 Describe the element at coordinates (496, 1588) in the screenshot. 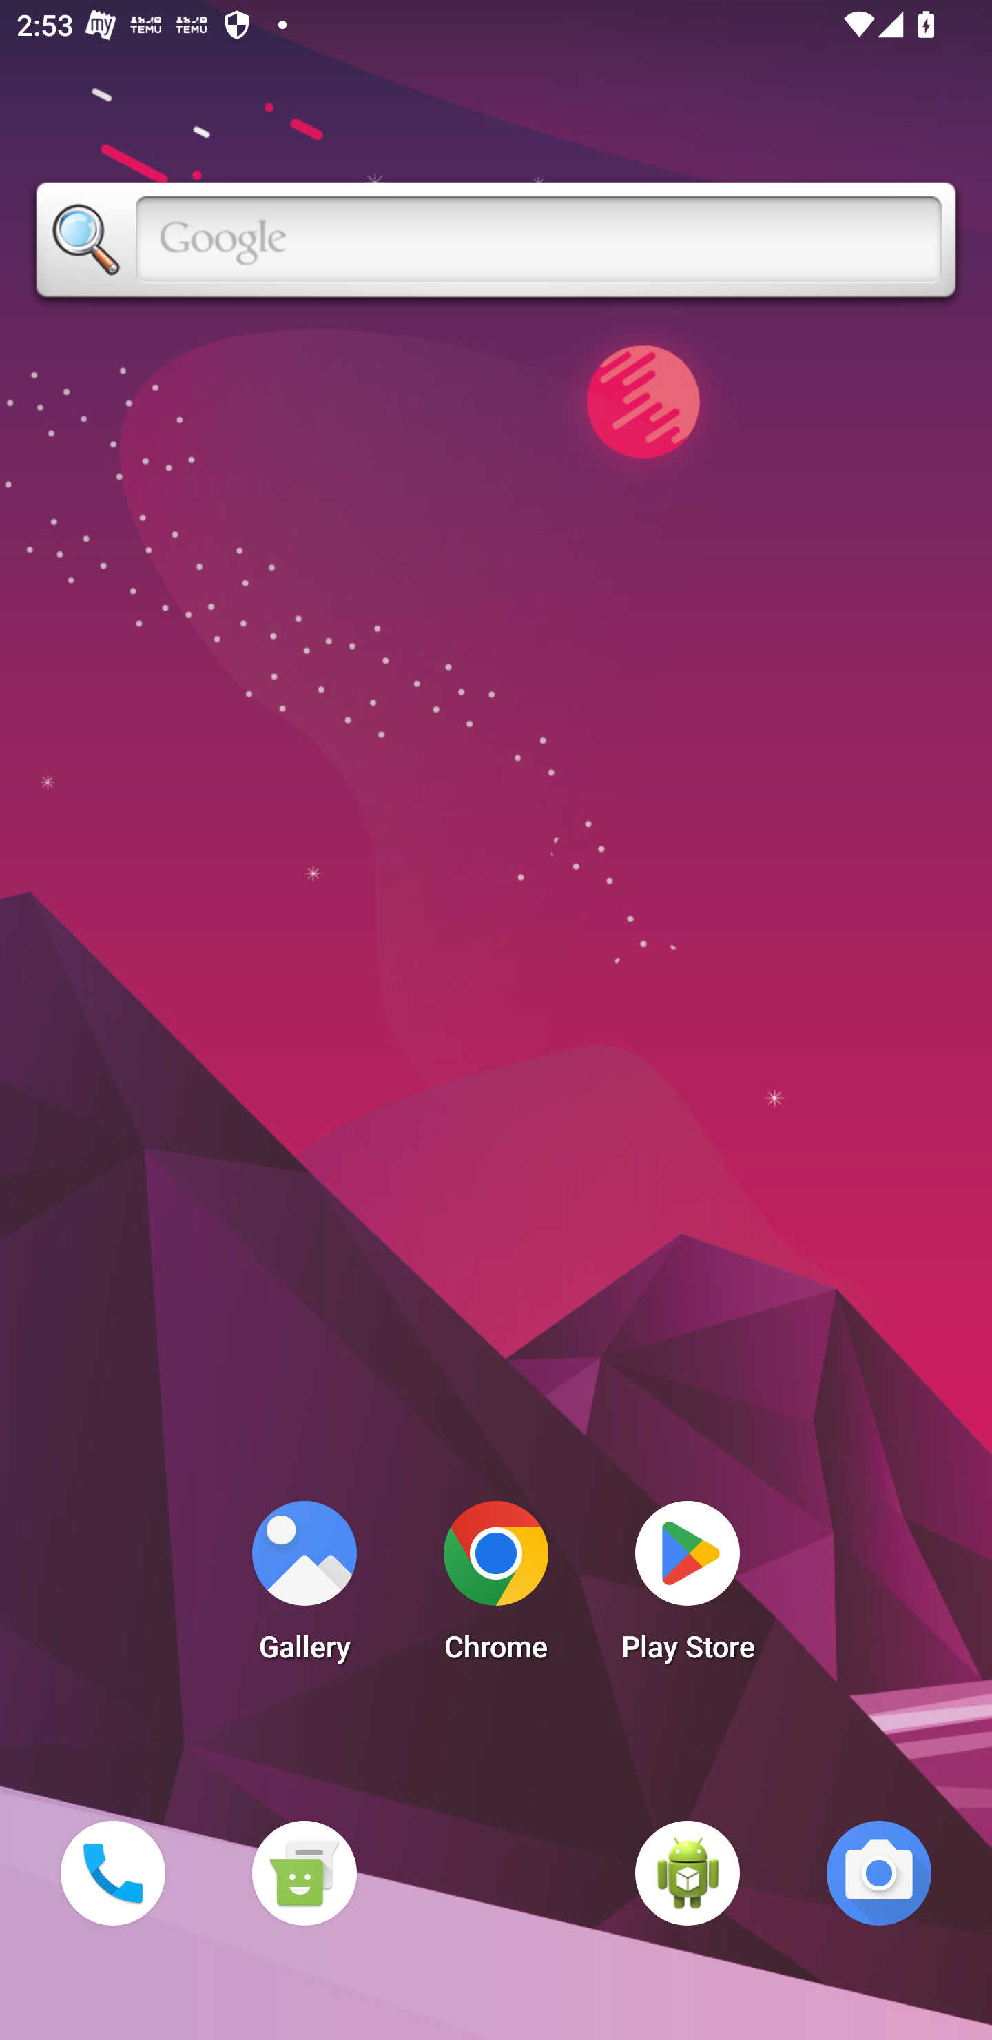

I see `Chrome` at that location.